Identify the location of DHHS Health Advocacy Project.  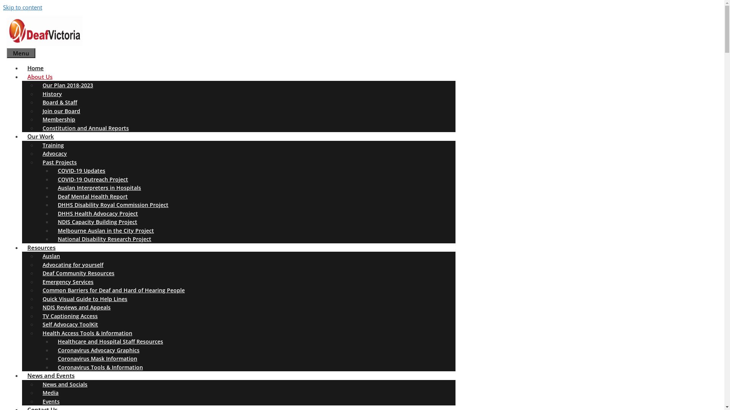
(98, 213).